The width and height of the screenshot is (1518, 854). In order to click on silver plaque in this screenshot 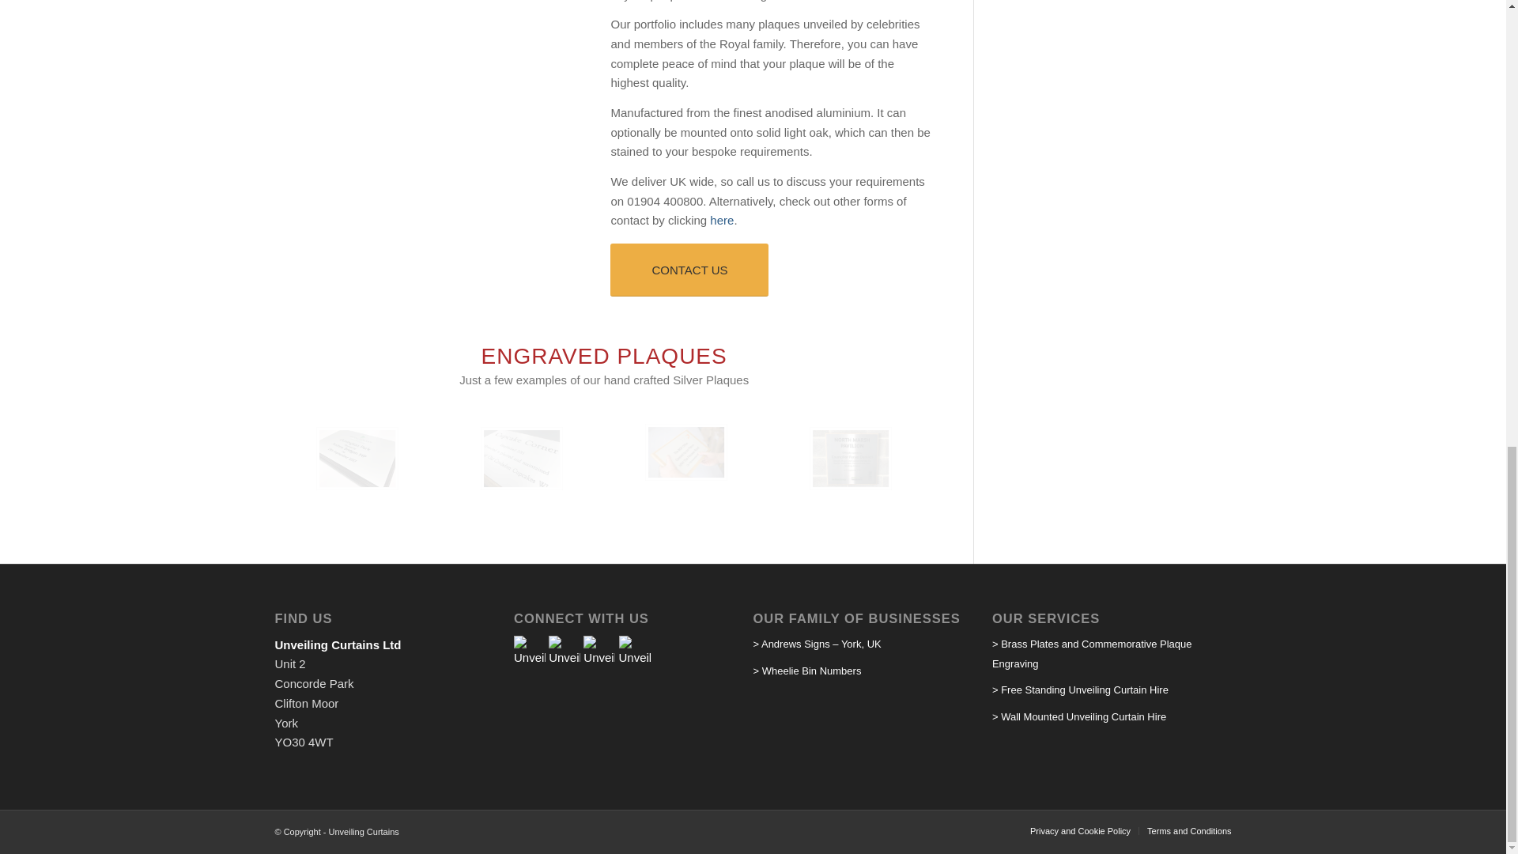, I will do `click(398, 490)`.